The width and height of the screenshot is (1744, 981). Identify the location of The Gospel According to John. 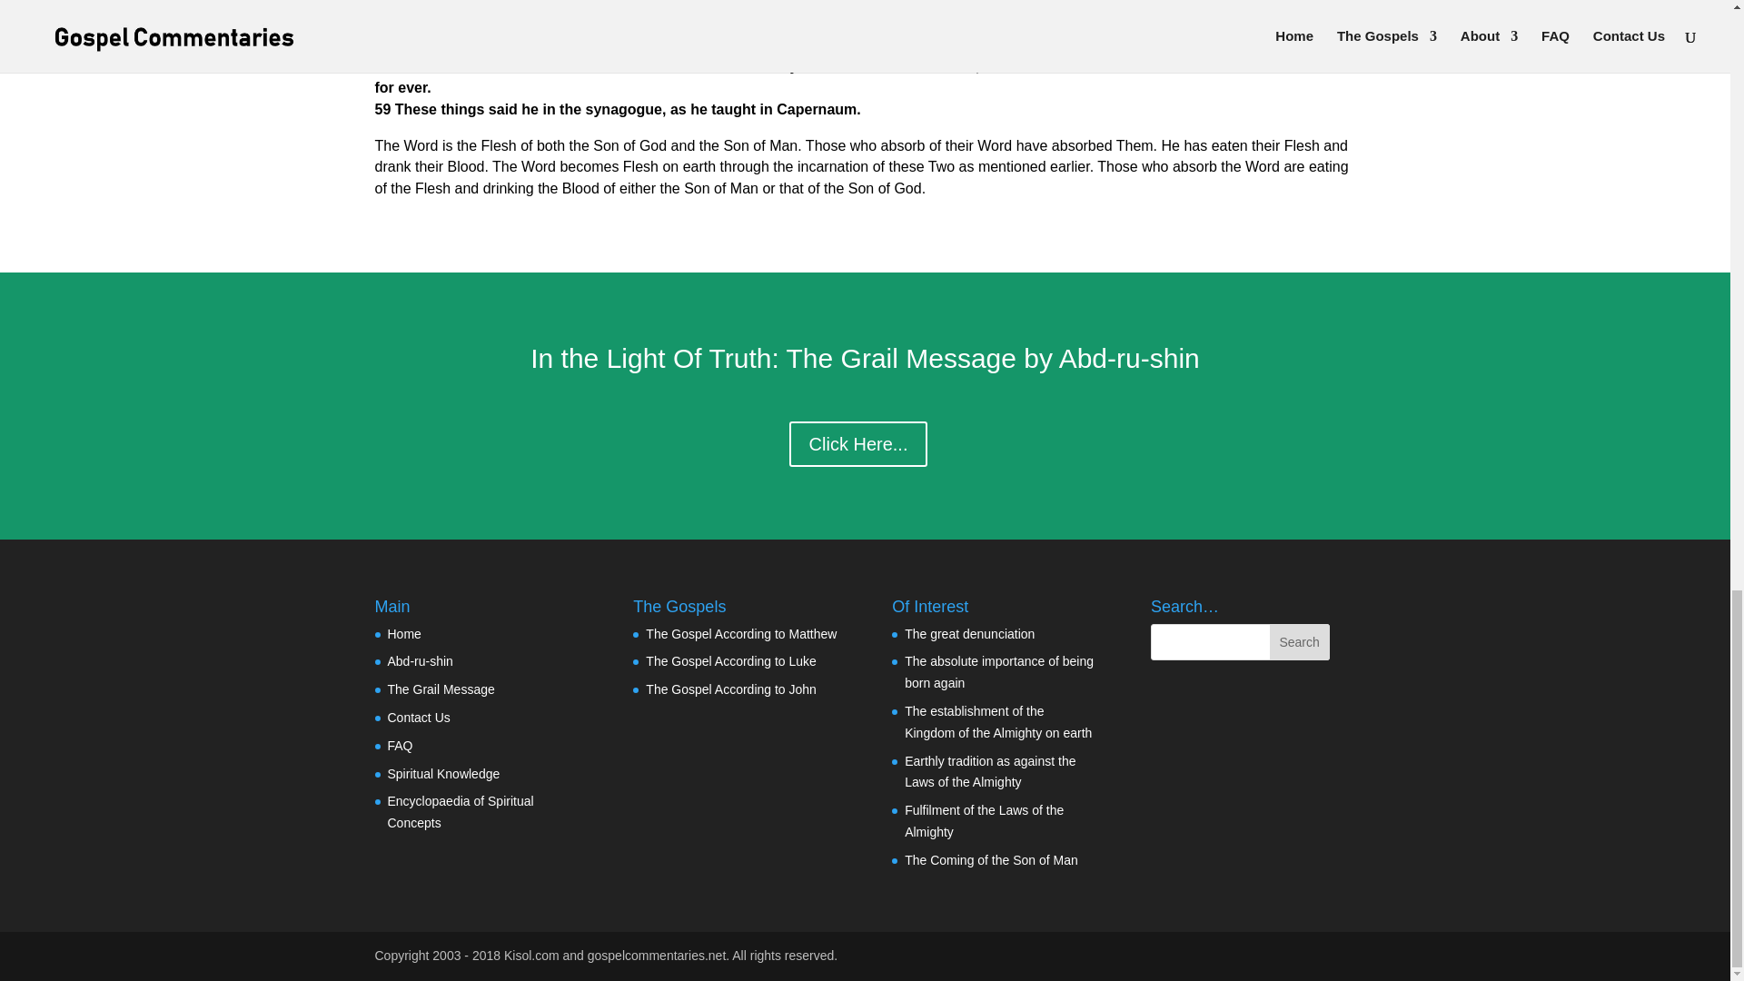
(730, 689).